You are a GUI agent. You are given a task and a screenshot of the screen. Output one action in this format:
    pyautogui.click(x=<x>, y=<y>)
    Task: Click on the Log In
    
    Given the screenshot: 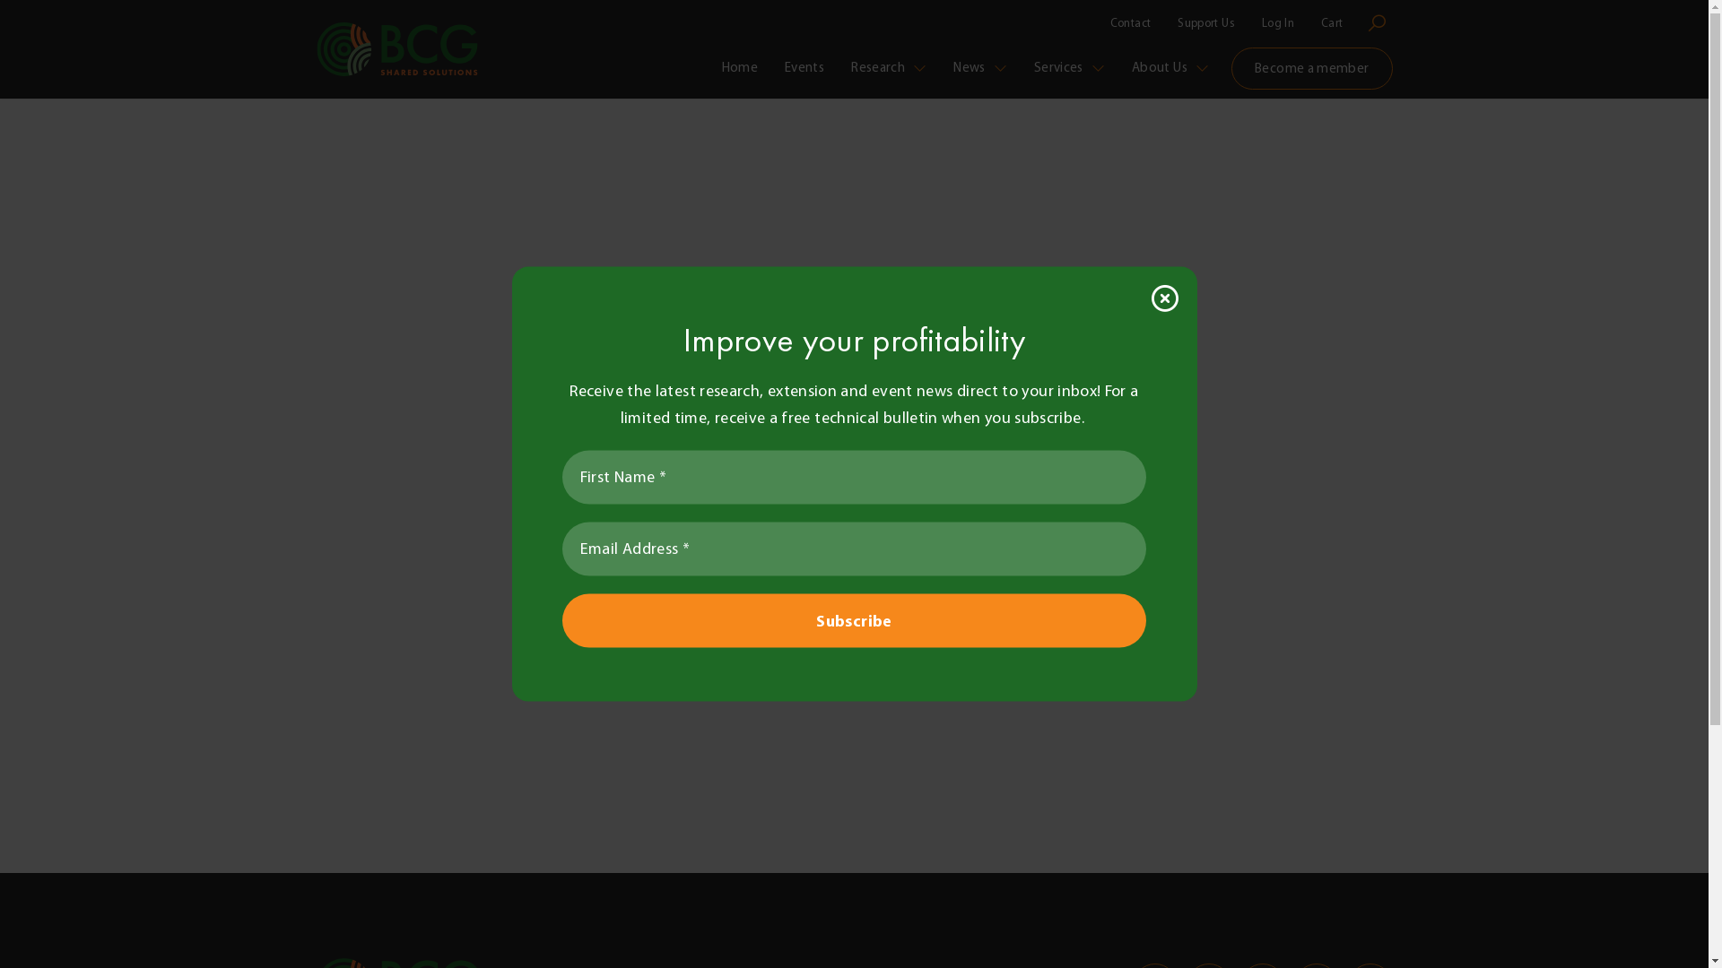 What is the action you would take?
    pyautogui.click(x=1278, y=23)
    